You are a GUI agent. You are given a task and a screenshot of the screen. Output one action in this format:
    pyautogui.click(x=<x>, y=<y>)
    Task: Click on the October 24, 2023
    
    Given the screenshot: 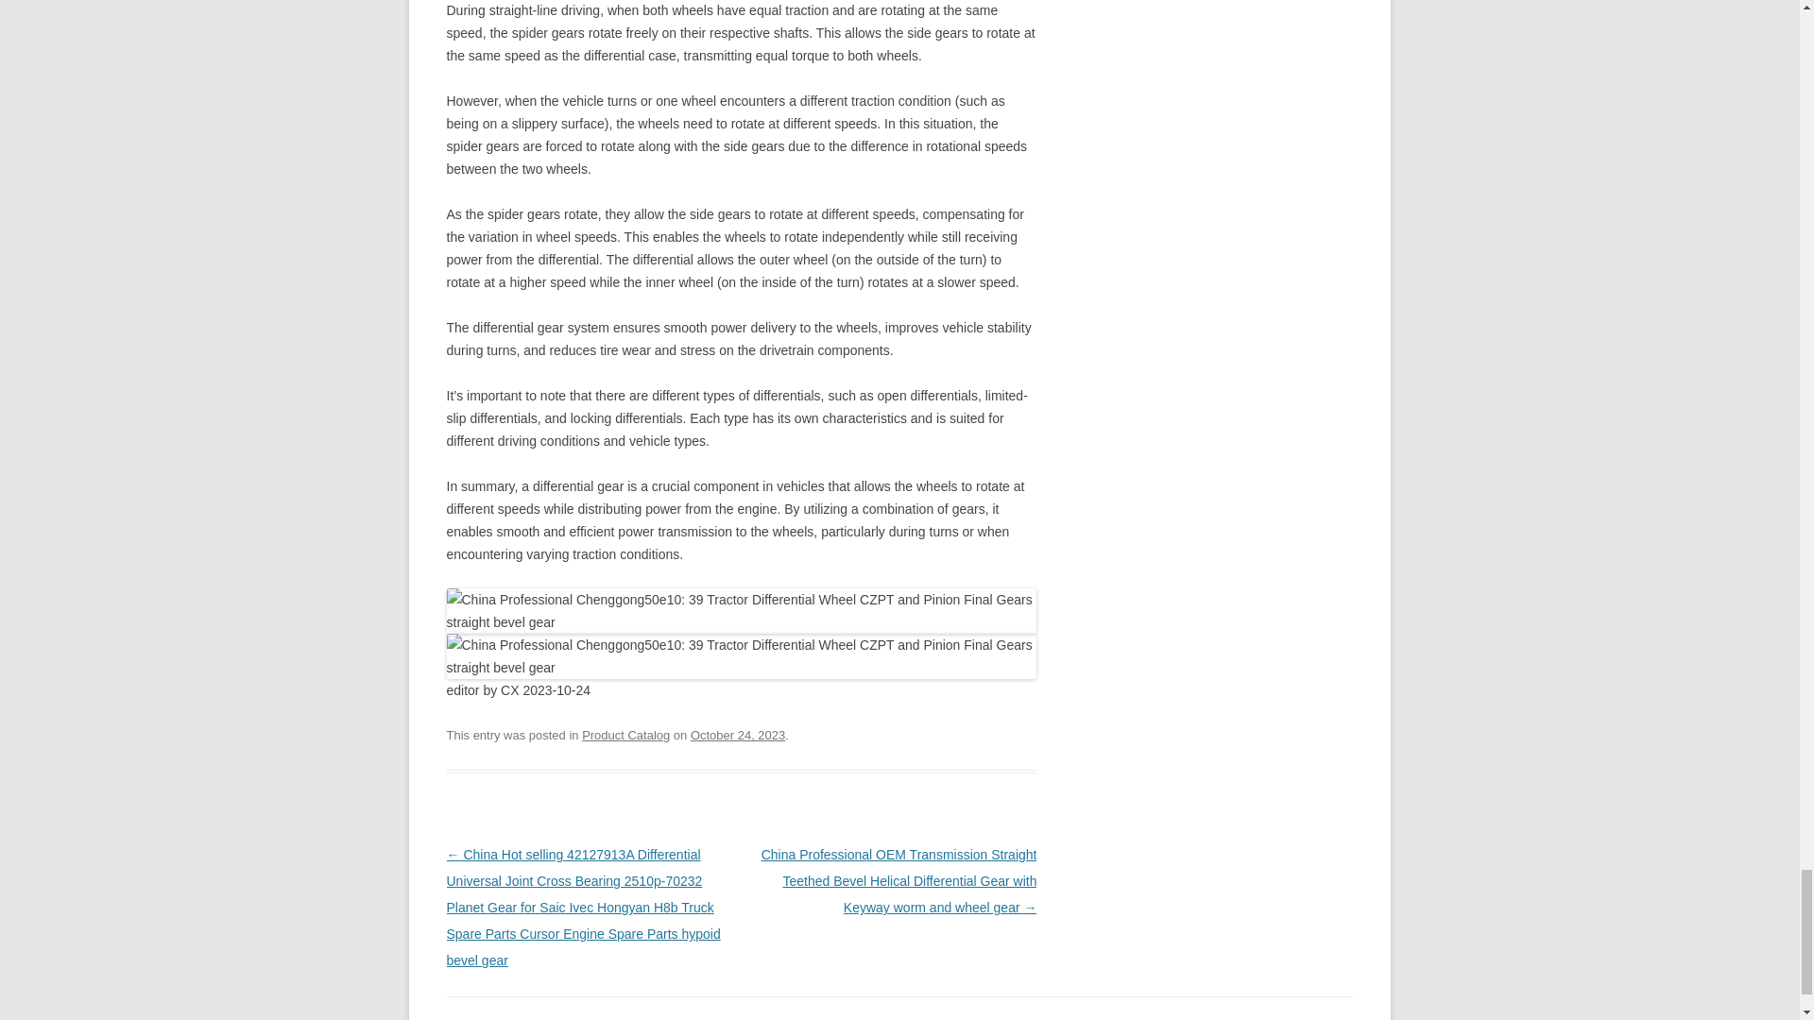 What is the action you would take?
    pyautogui.click(x=738, y=735)
    